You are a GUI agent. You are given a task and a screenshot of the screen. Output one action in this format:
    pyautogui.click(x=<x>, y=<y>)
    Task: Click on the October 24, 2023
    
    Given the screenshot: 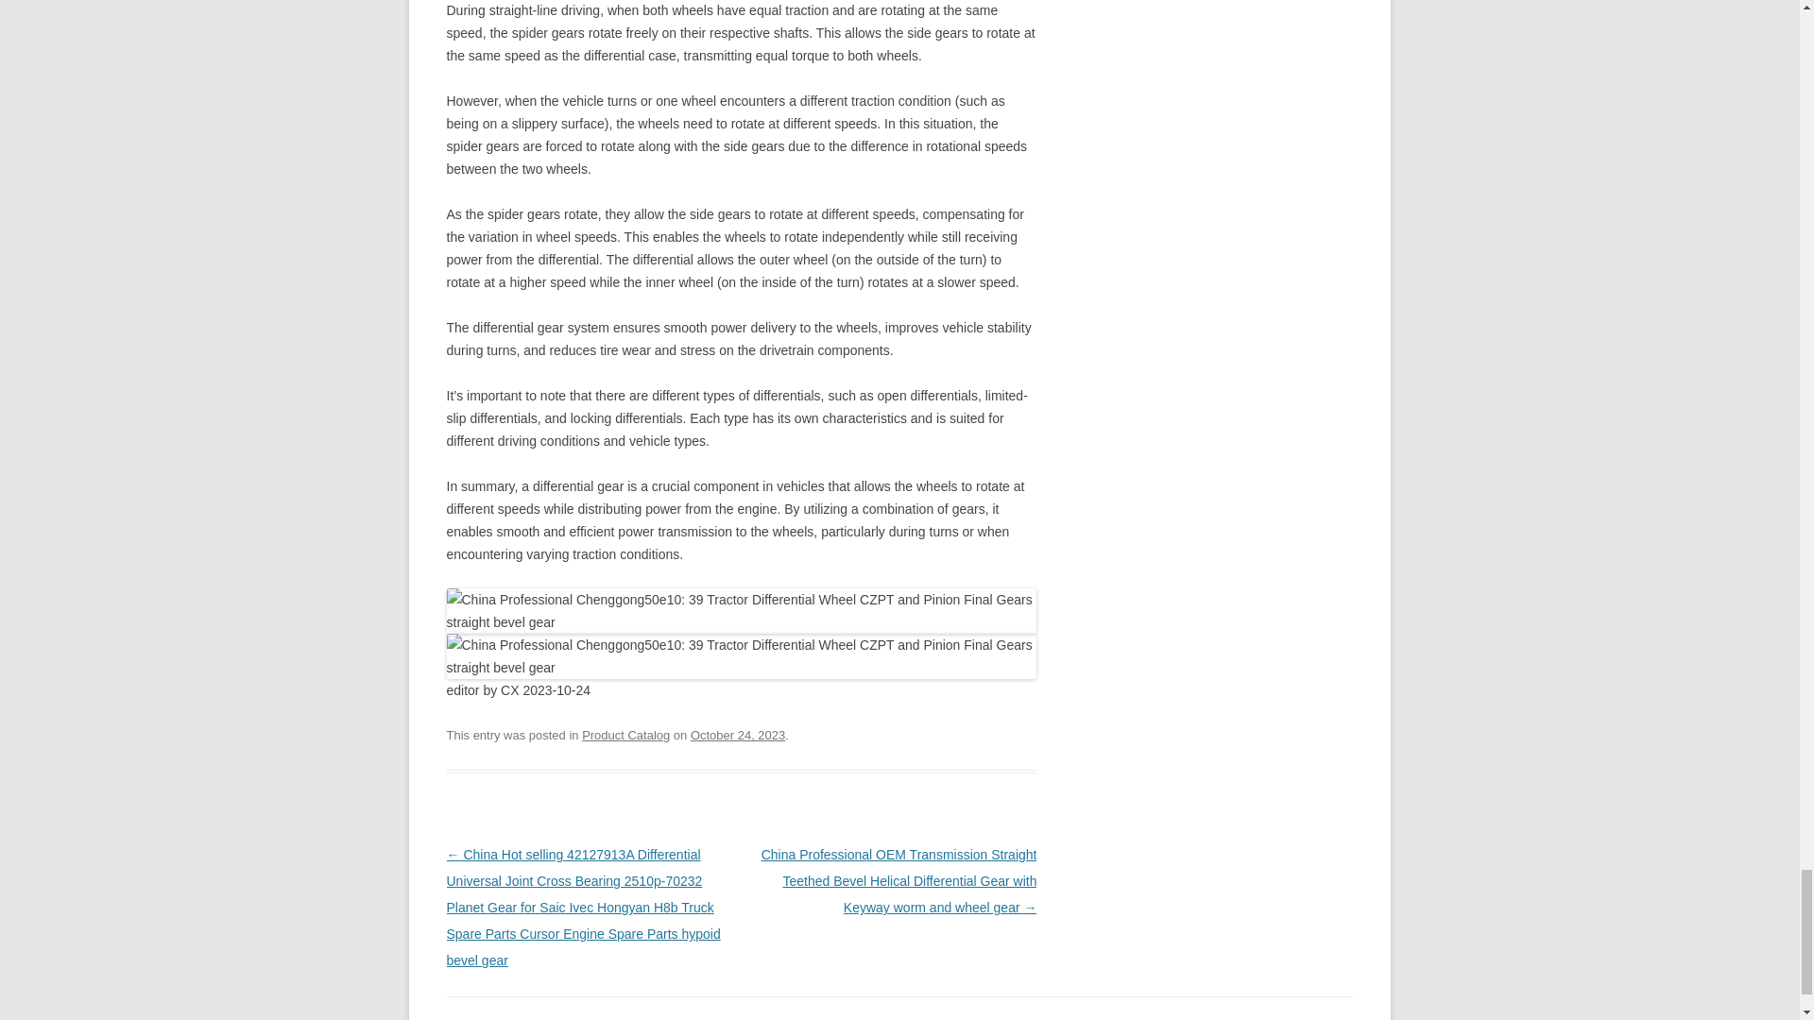 What is the action you would take?
    pyautogui.click(x=738, y=735)
    